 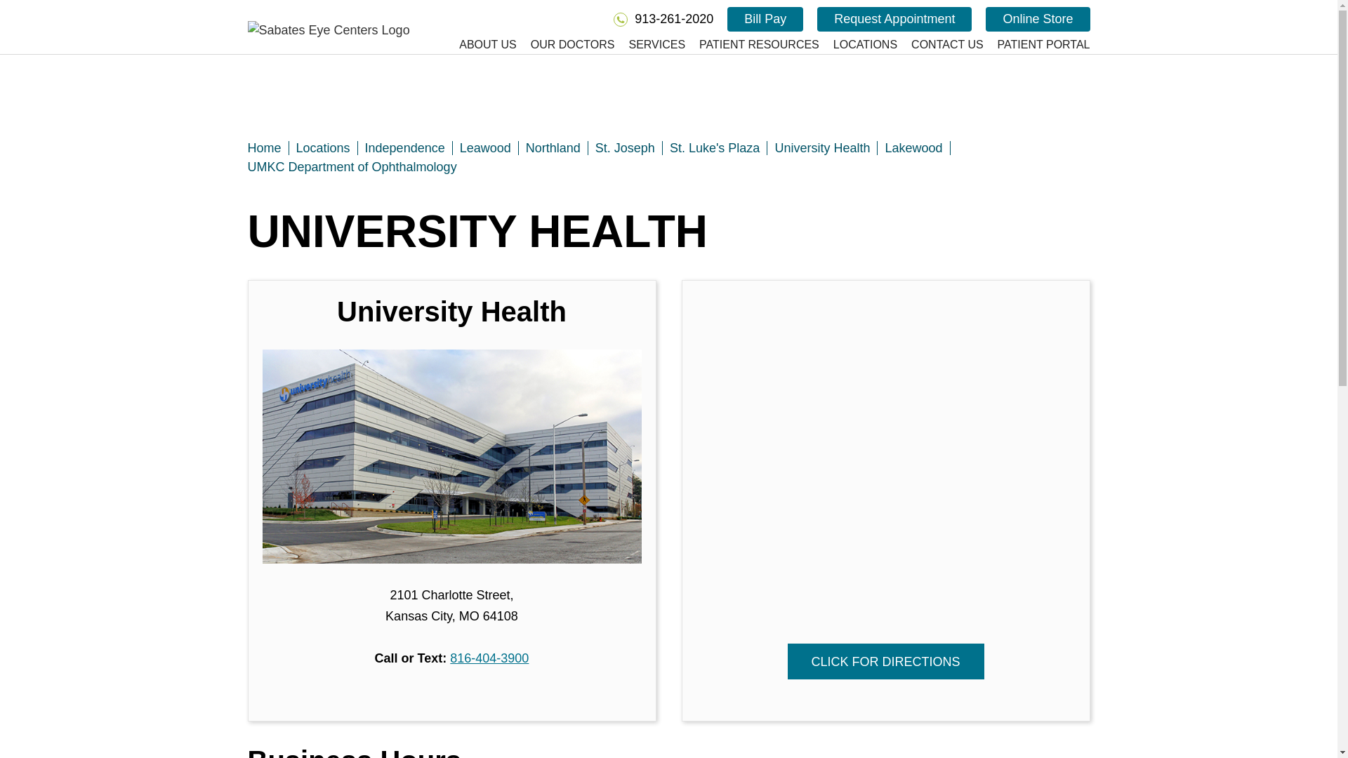 I want to click on Click Here to Access Our Online Bill Pay, so click(x=765, y=19).